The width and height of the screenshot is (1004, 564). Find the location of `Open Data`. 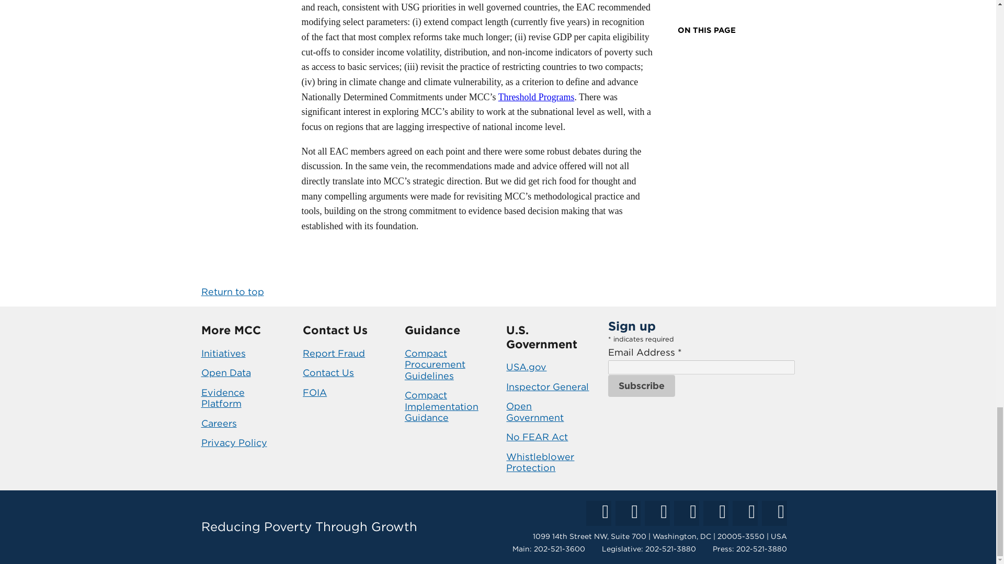

Open Data is located at coordinates (225, 372).